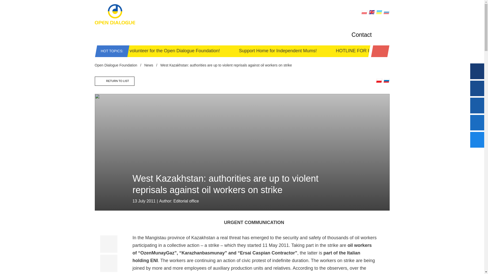  Describe the element at coordinates (114, 35) in the screenshot. I see `Foundation` at that location.